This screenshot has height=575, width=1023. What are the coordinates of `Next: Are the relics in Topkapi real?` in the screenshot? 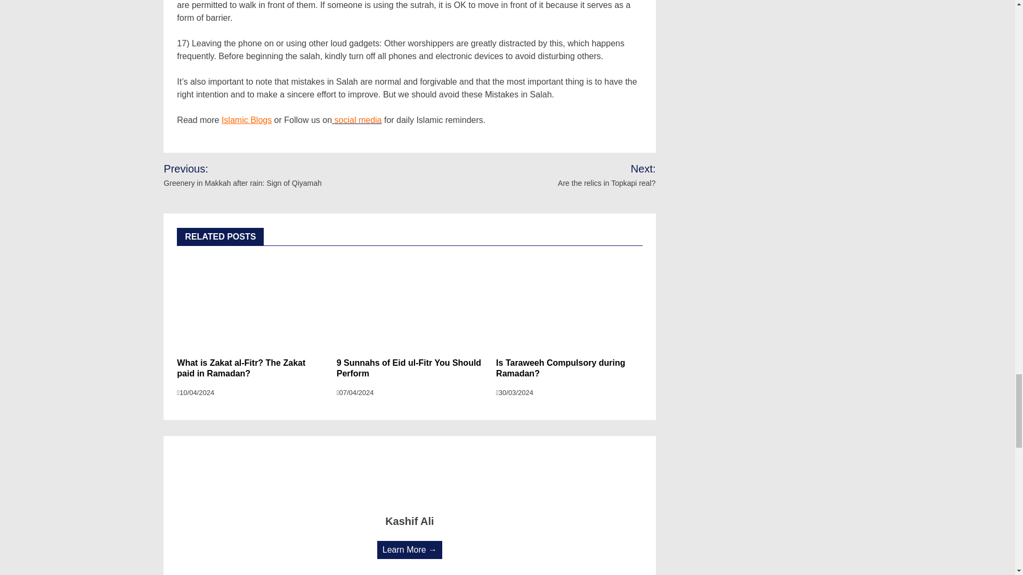 It's located at (593, 175).